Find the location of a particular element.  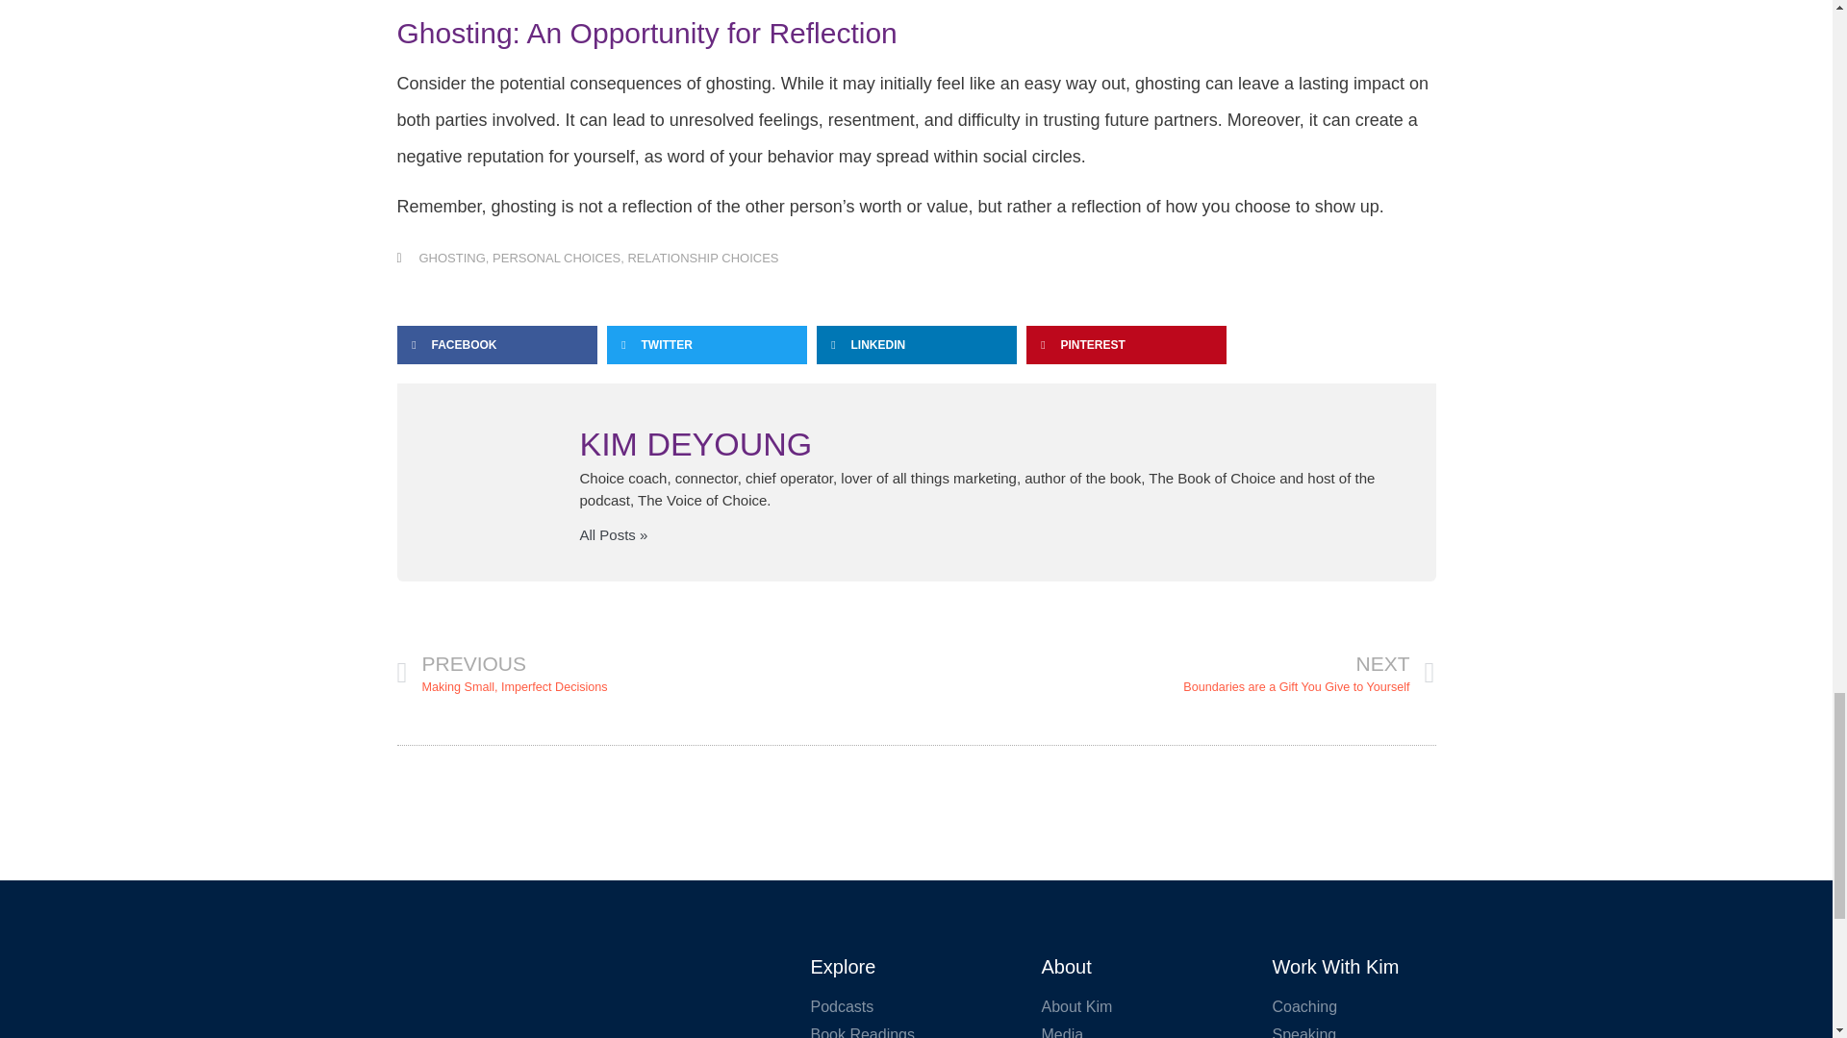

RELATIONSHIP CHOICES is located at coordinates (656, 673).